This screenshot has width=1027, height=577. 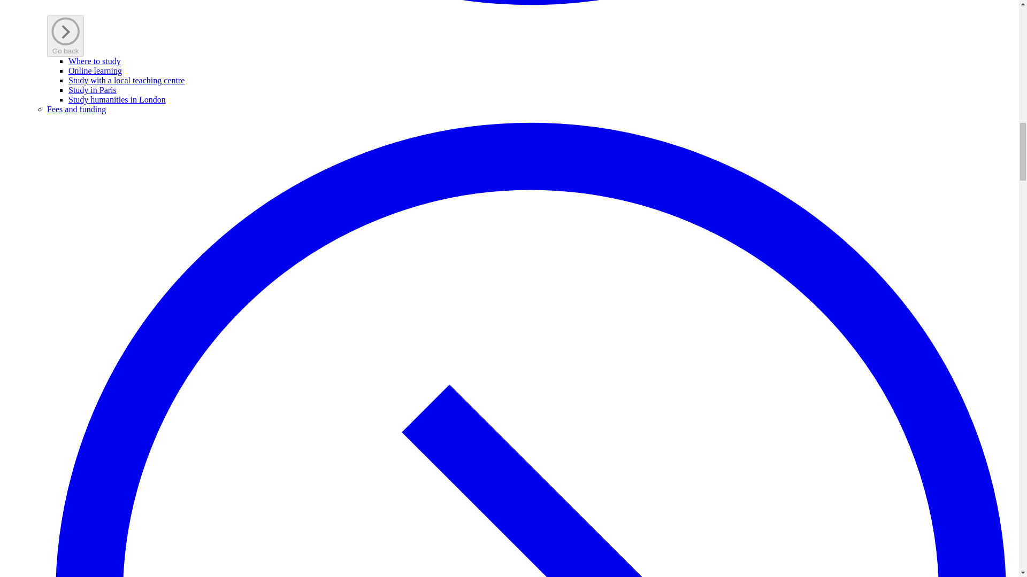 What do you see at coordinates (65, 36) in the screenshot?
I see `Go back` at bounding box center [65, 36].